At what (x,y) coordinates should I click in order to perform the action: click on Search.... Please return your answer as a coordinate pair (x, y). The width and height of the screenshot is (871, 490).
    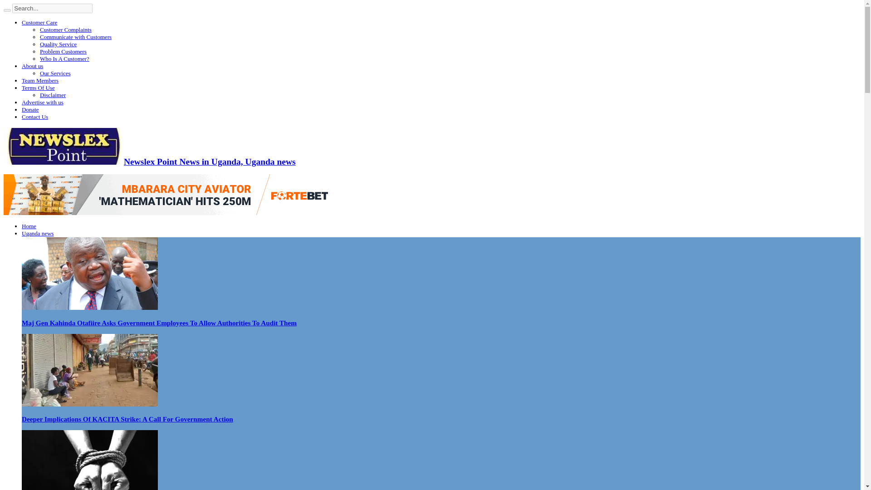
    Looking at the image, I should click on (52, 8).